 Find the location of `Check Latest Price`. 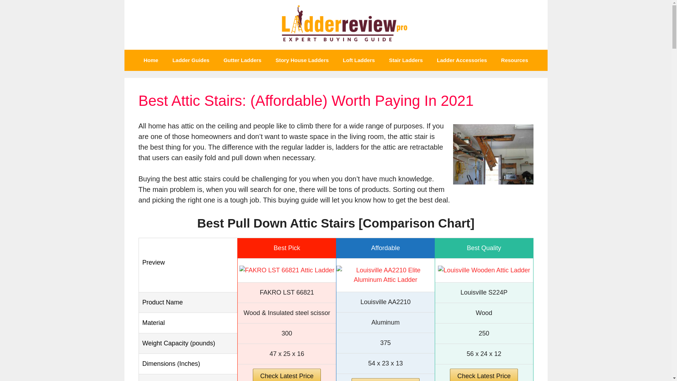

Check Latest Price is located at coordinates (484, 375).